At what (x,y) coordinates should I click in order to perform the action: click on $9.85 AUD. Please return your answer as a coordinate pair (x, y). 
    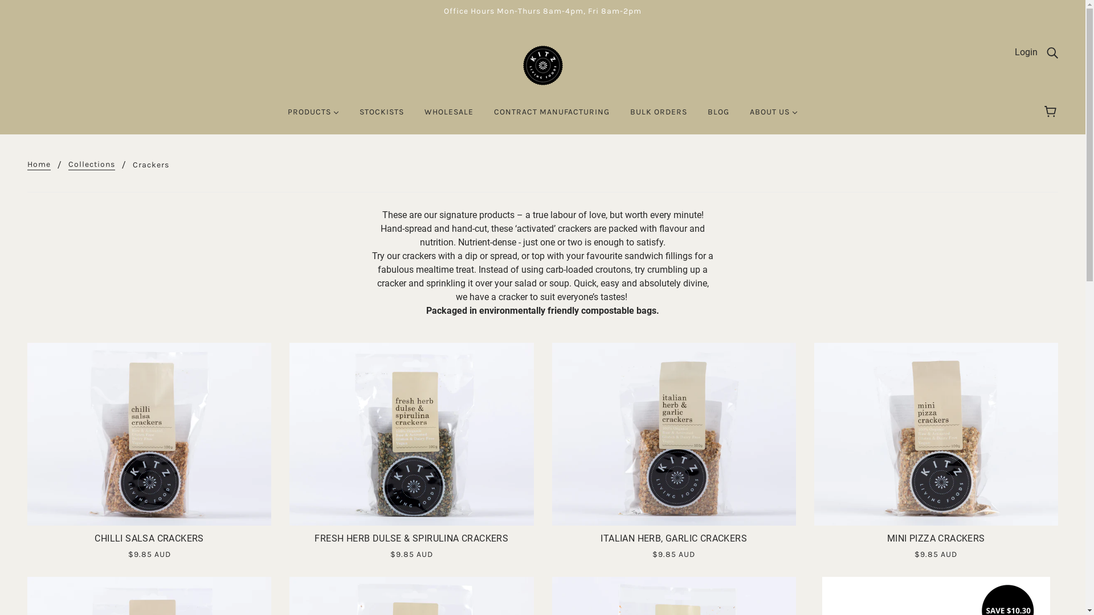
    Looking at the image, I should click on (411, 554).